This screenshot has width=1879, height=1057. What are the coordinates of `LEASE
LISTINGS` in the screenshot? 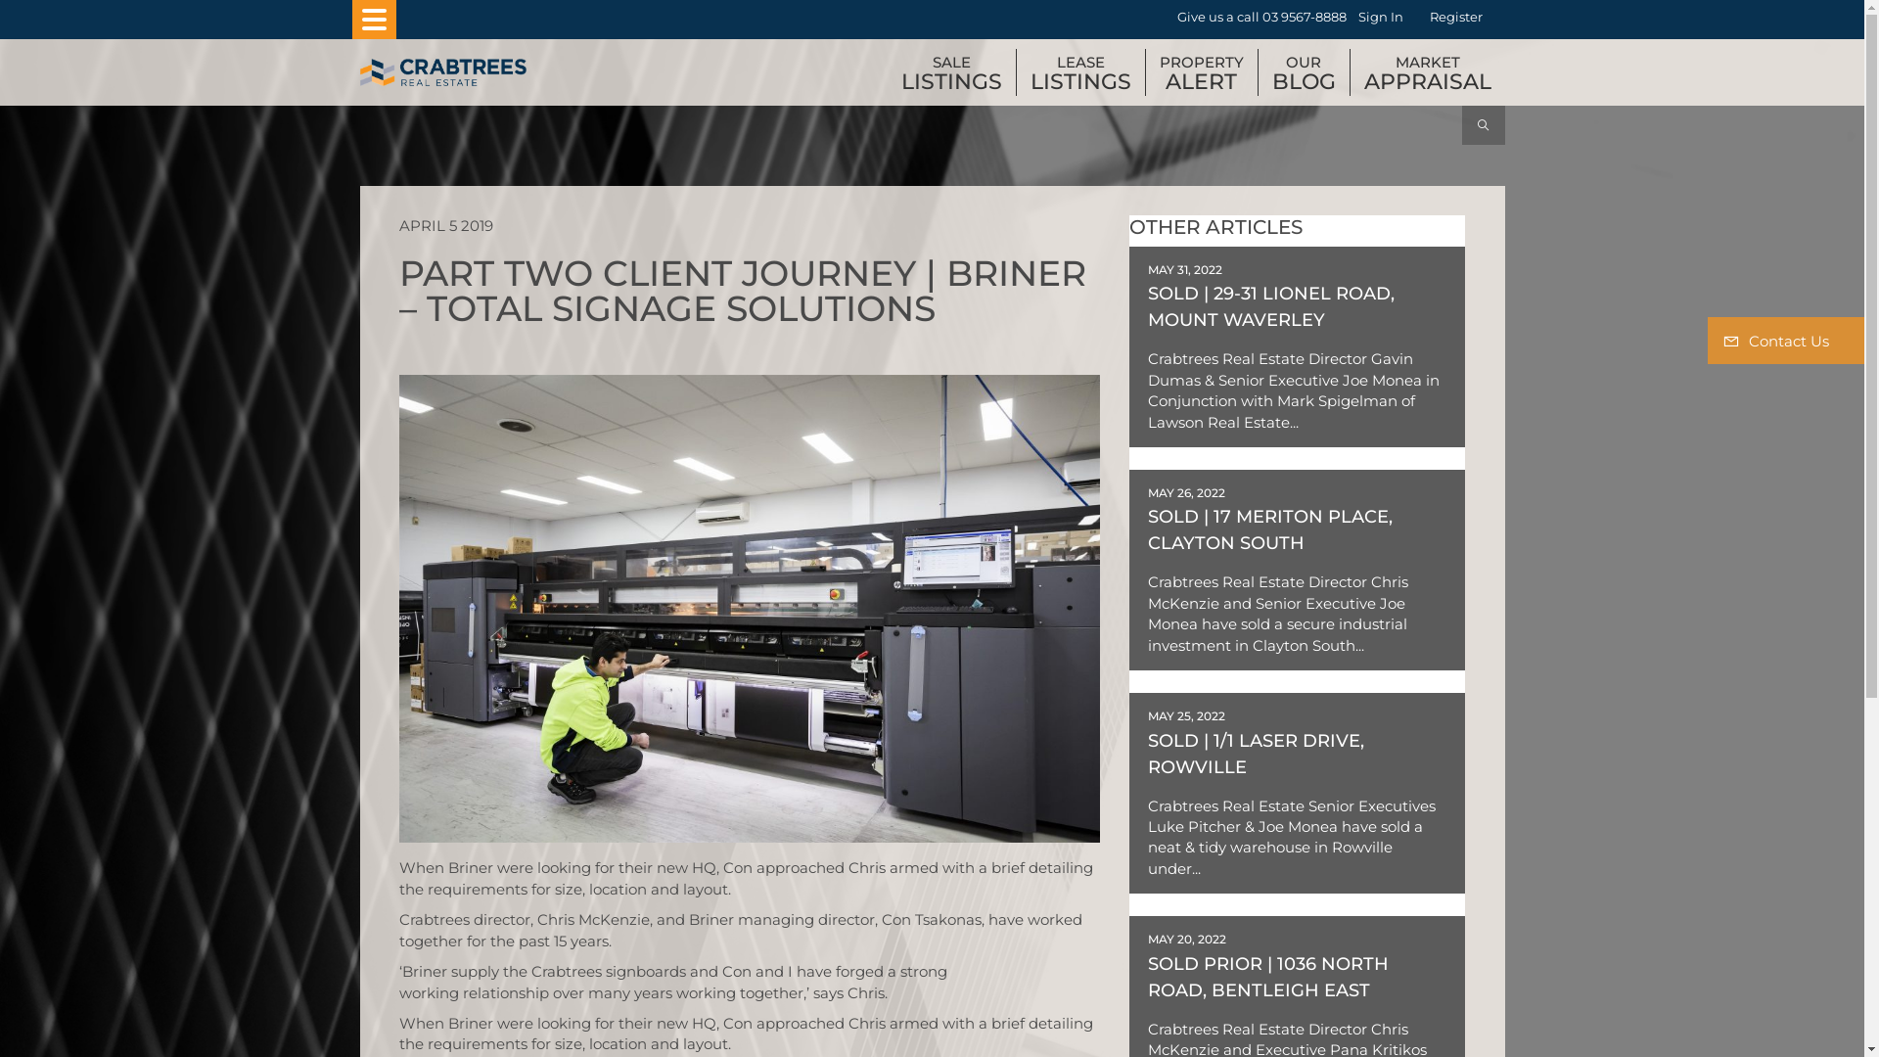 It's located at (1080, 72).